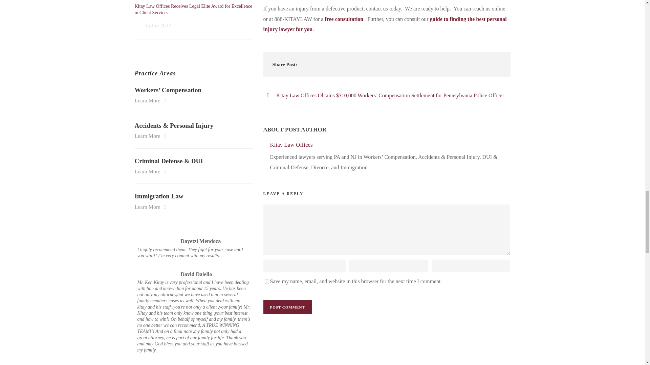  What do you see at coordinates (267, 282) in the screenshot?
I see `yes` at bounding box center [267, 282].